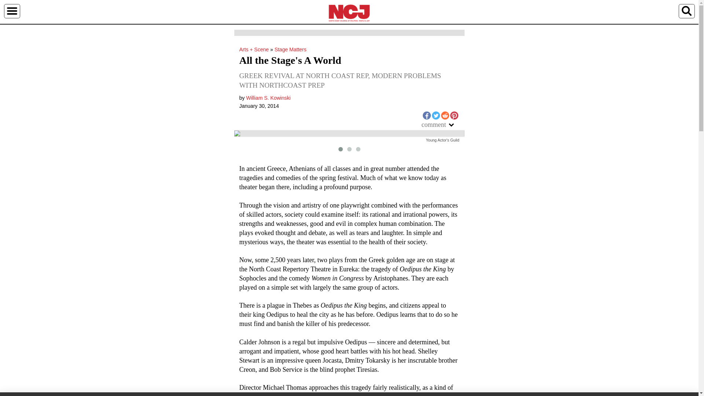 This screenshot has height=396, width=704. What do you see at coordinates (268, 98) in the screenshot?
I see `William S. Kowinski` at bounding box center [268, 98].